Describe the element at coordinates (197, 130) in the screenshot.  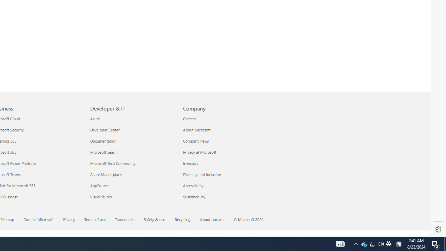
I see `About Microsoft Company` at that location.